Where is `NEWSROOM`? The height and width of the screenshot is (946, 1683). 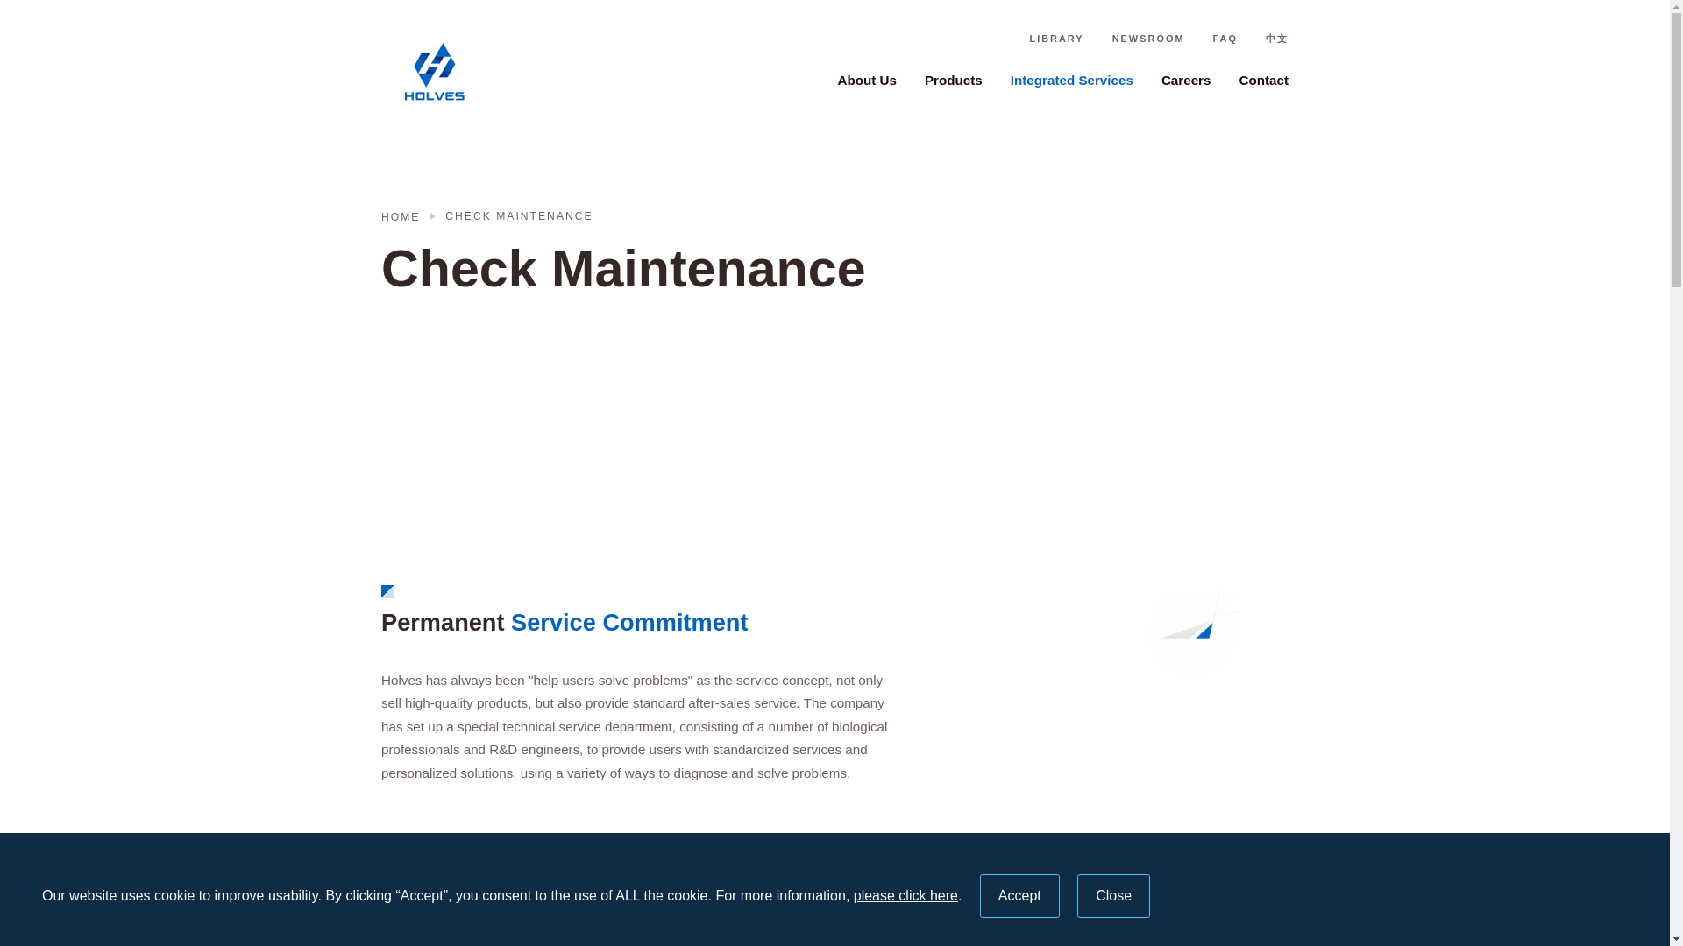 NEWSROOM is located at coordinates (1148, 39).